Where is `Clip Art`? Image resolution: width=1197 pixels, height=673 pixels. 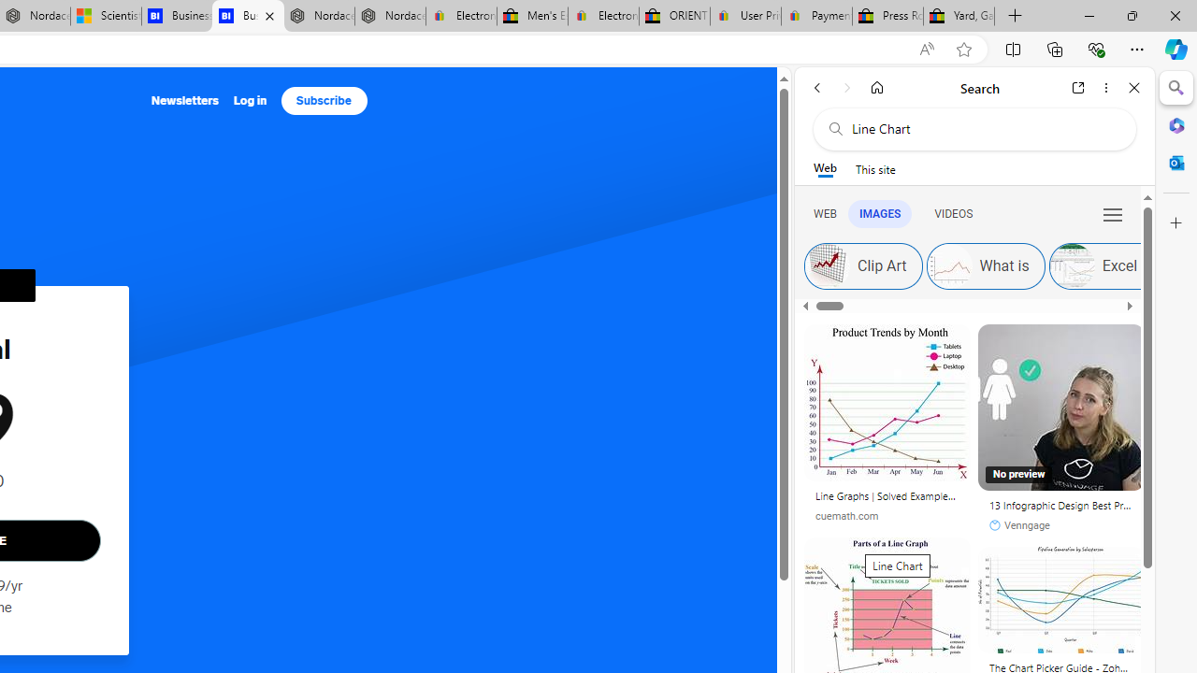
Clip Art is located at coordinates (827, 265).